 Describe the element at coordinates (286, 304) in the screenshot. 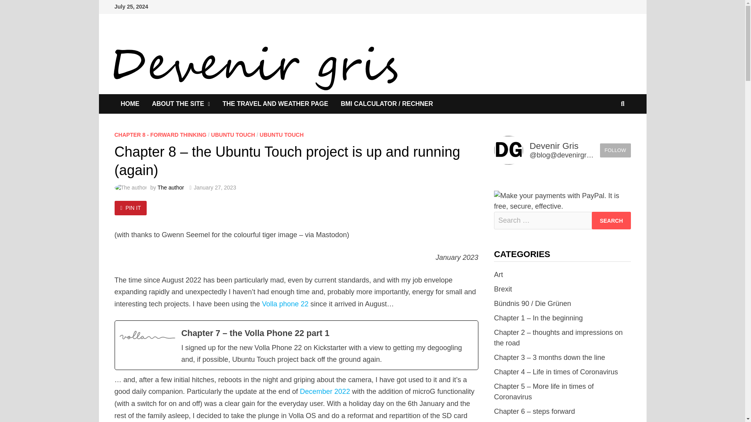

I see `Volla phone 22` at that location.